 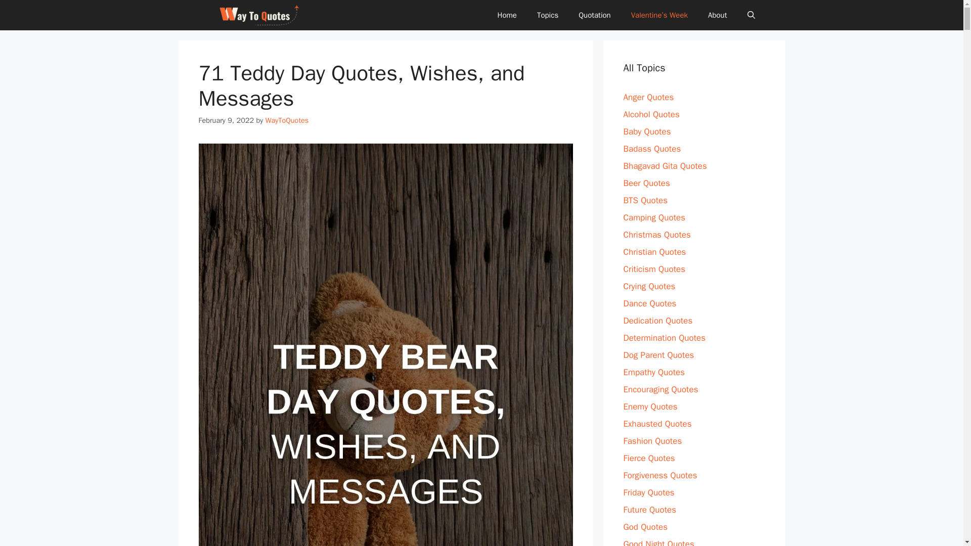 What do you see at coordinates (717, 15) in the screenshot?
I see `About` at bounding box center [717, 15].